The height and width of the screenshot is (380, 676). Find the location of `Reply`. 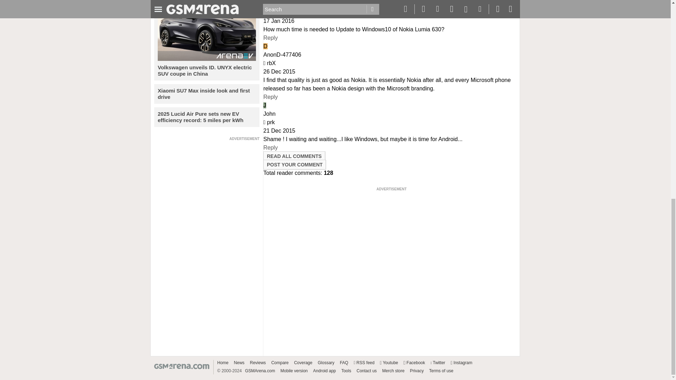

Reply is located at coordinates (270, 38).